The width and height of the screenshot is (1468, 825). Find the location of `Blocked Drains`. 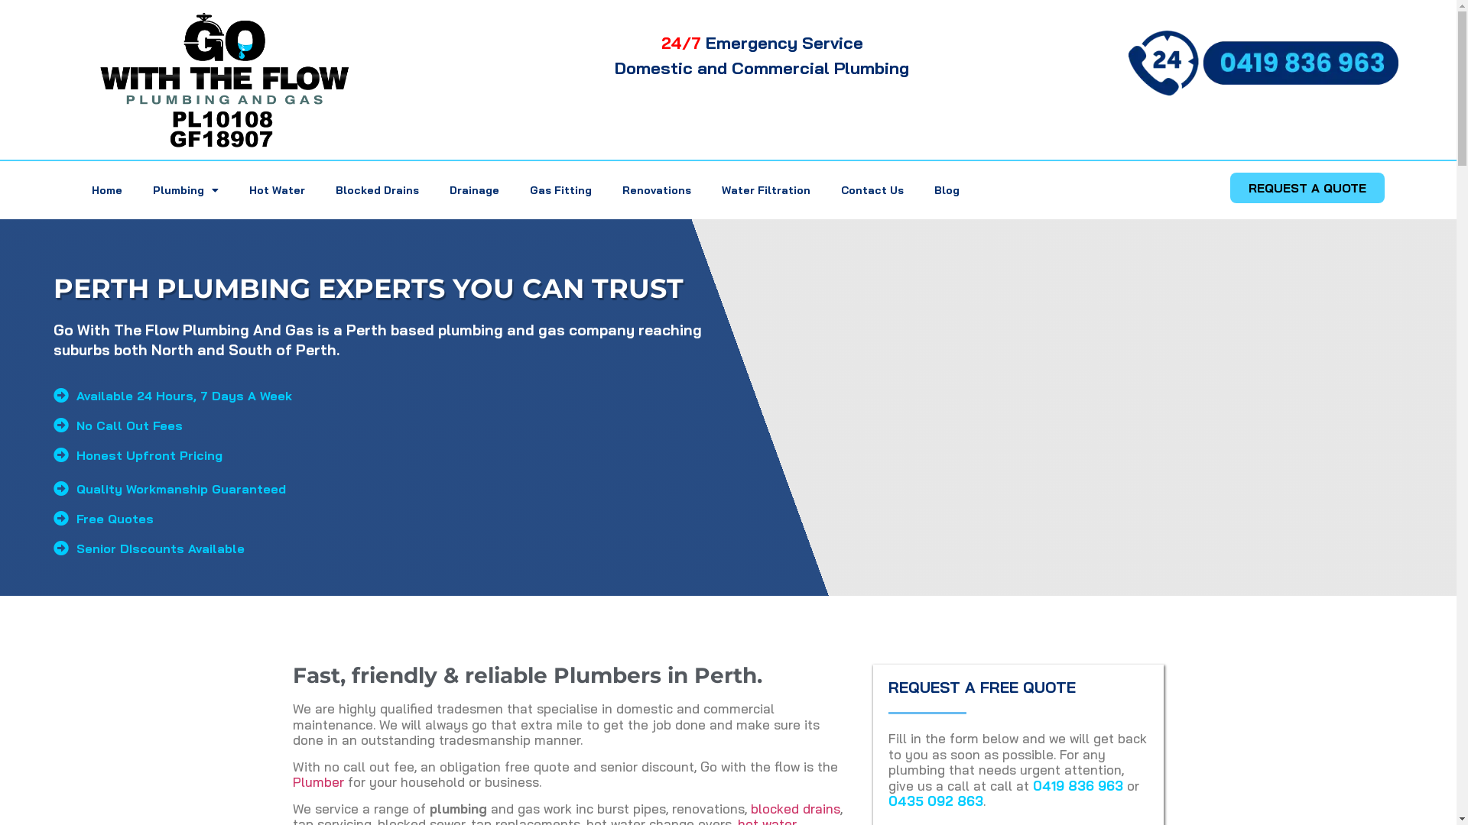

Blocked Drains is located at coordinates (378, 190).